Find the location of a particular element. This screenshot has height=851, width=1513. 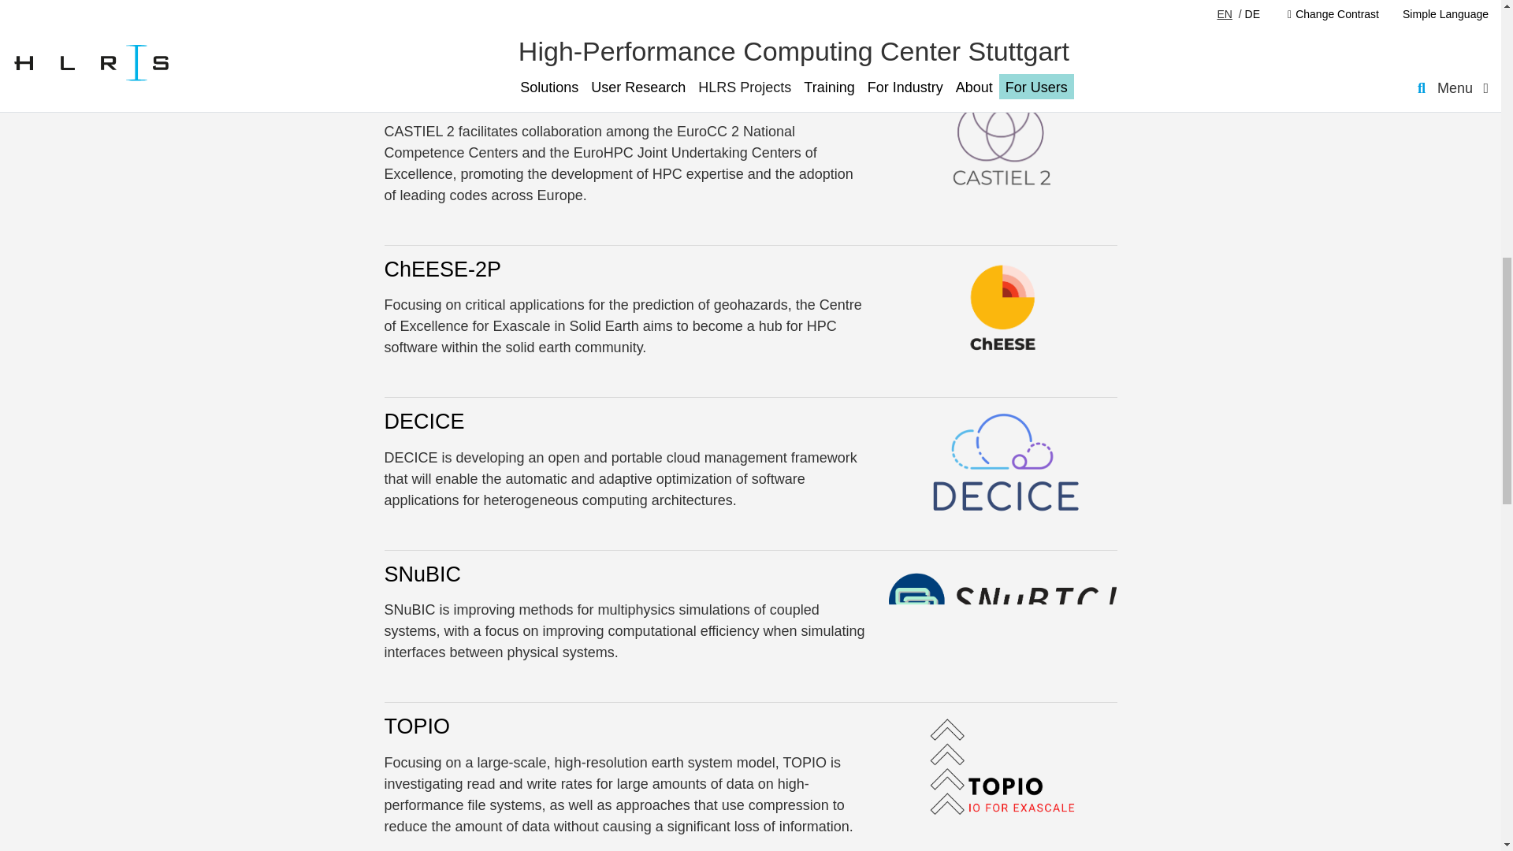

DECICE is located at coordinates (424, 421).